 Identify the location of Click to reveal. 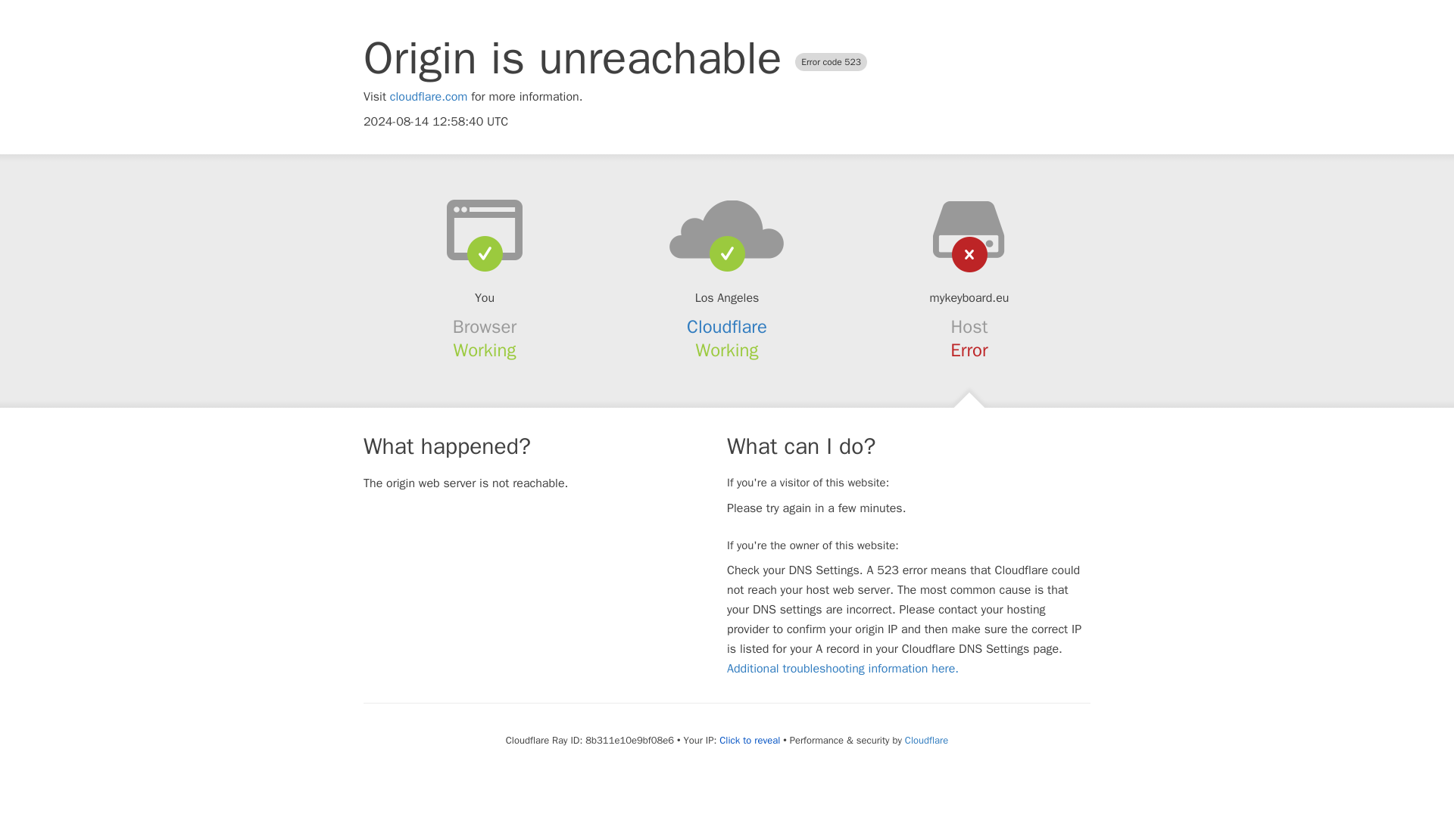
(750, 740).